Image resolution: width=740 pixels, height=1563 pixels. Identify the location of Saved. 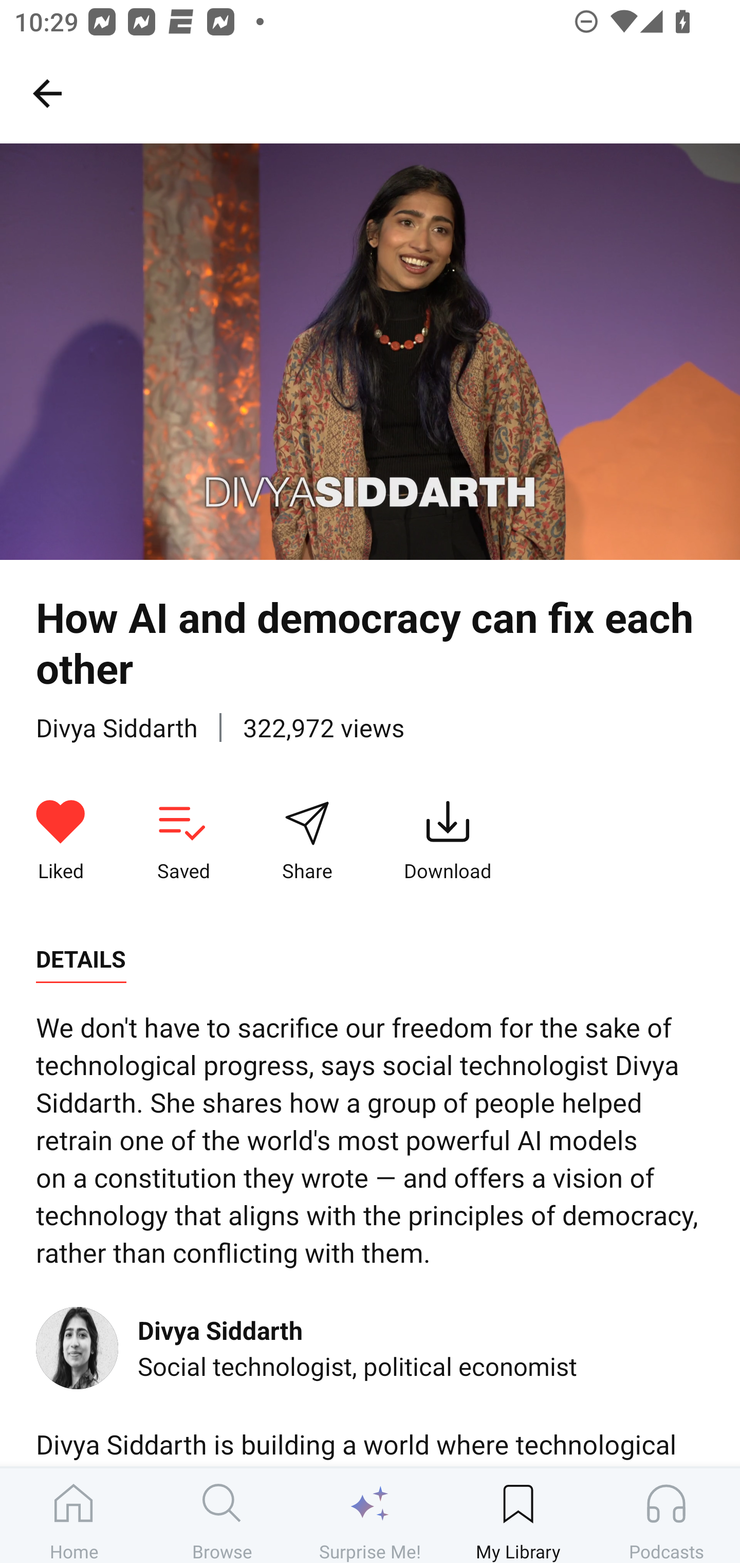
(183, 841).